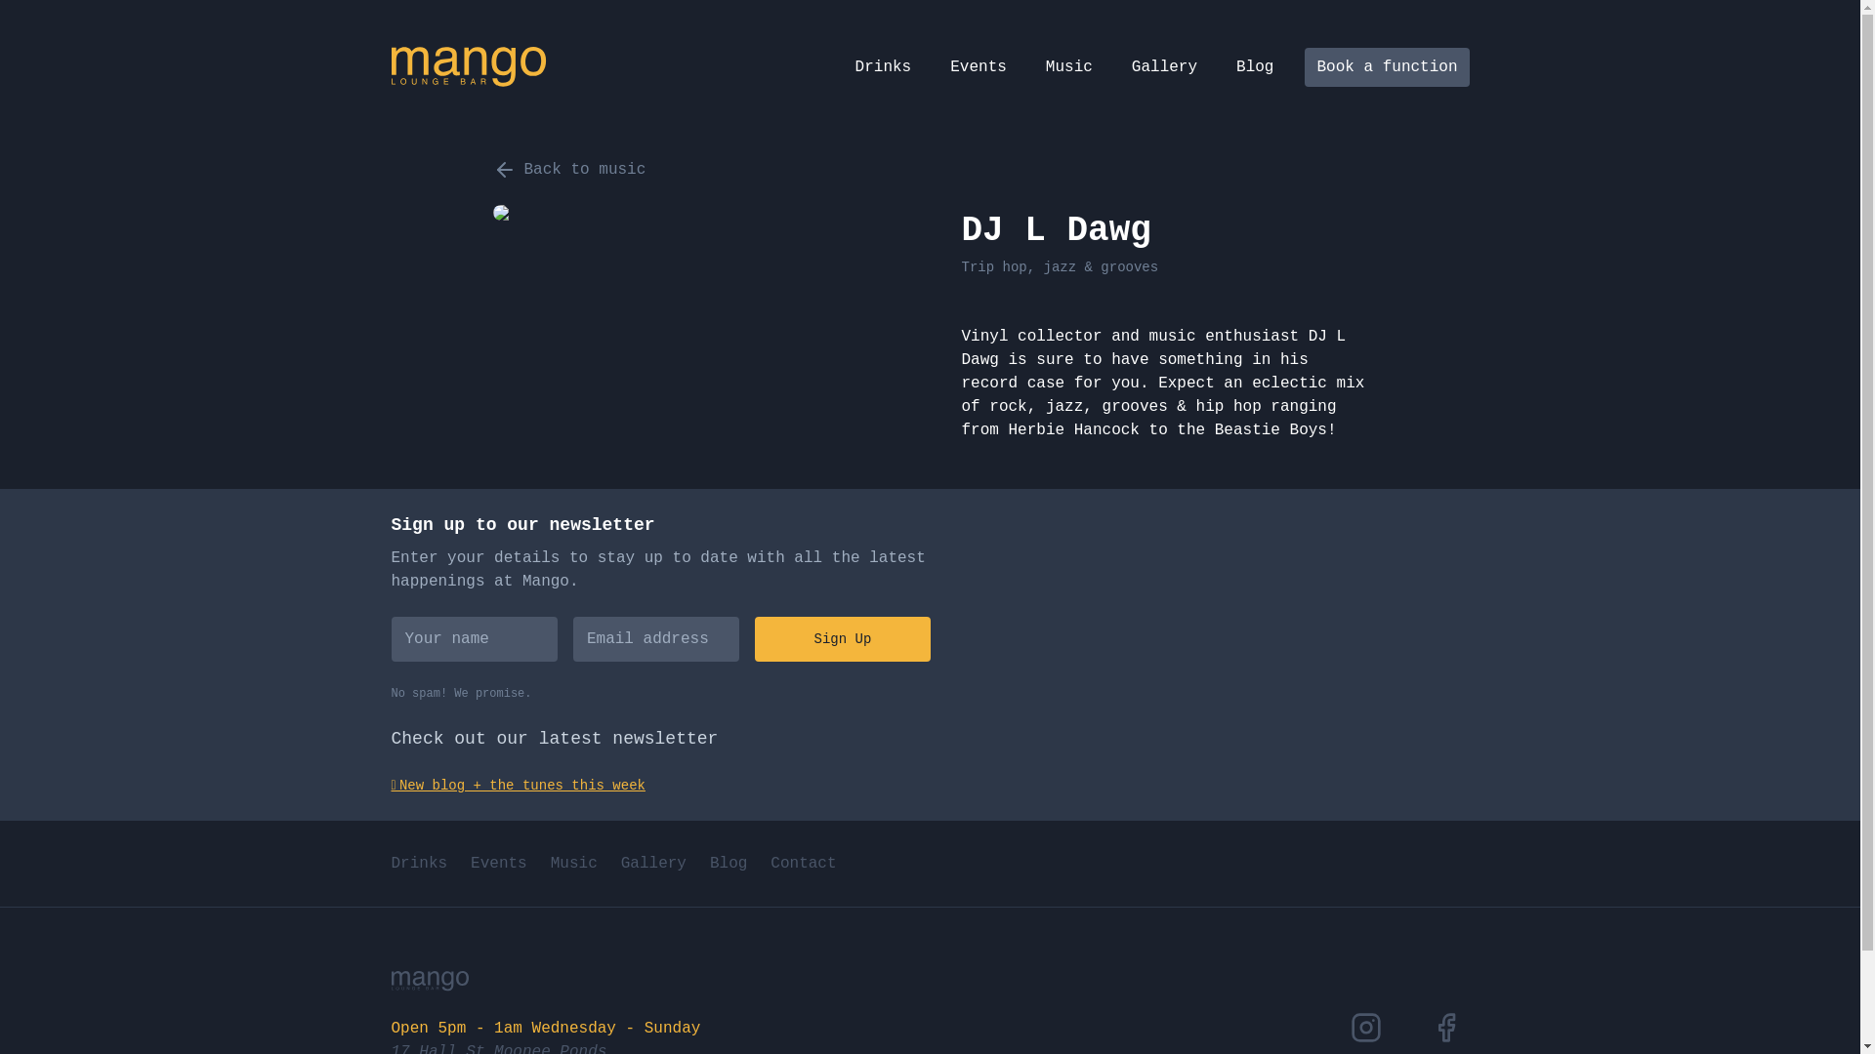  I want to click on Sign Up, so click(842, 639).